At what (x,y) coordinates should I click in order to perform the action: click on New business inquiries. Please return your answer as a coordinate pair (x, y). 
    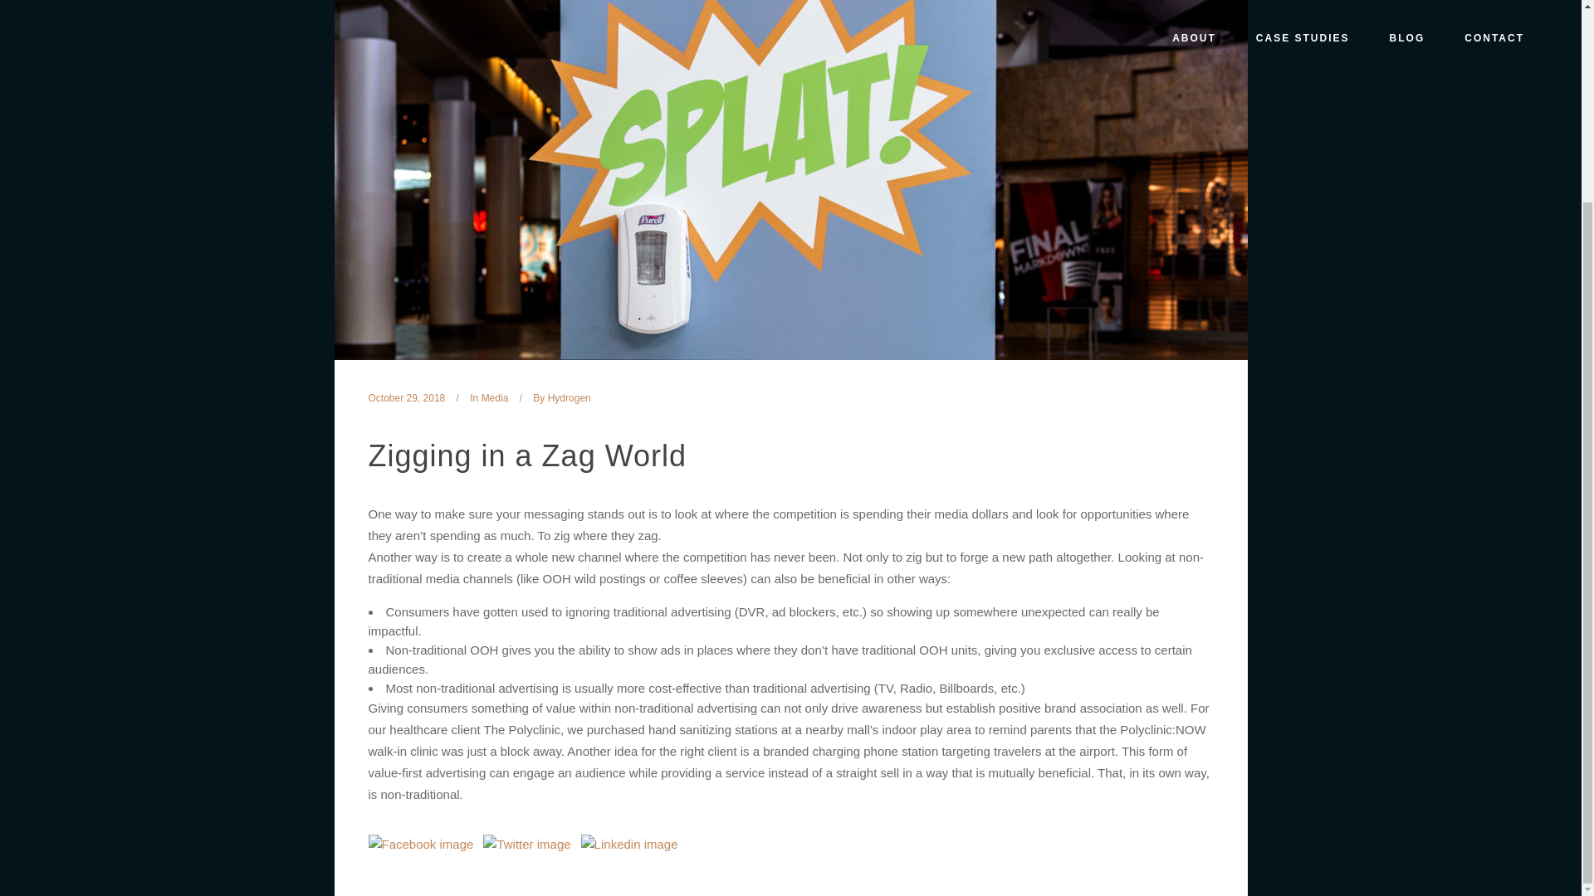
    Looking at the image, I should click on (114, 420).